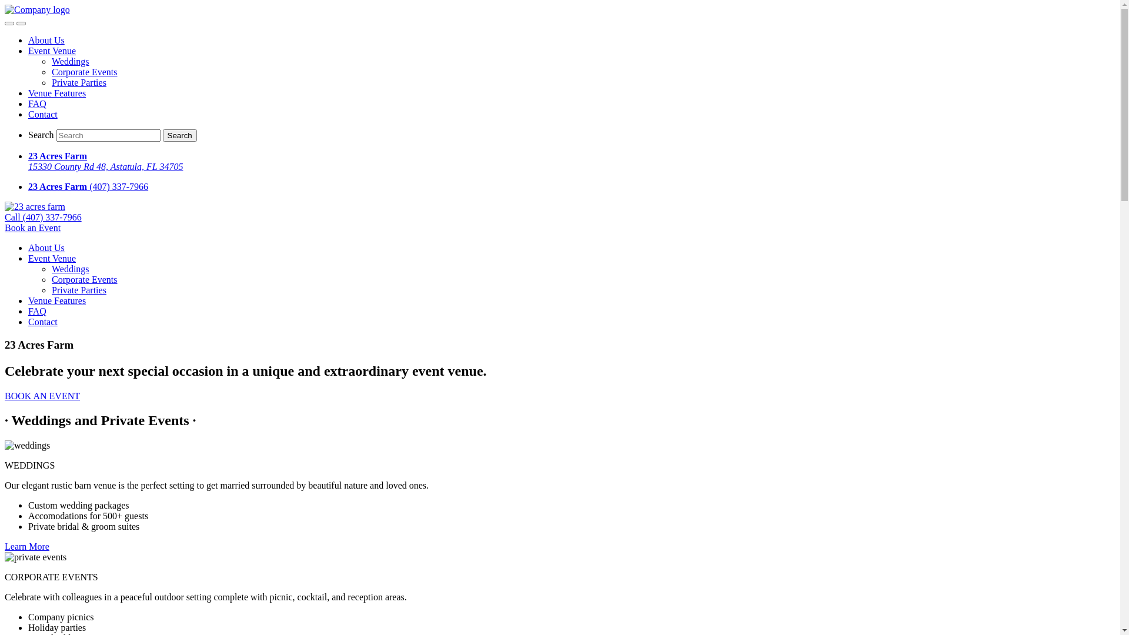  Describe the element at coordinates (71, 269) in the screenshot. I see `Weddings` at that location.